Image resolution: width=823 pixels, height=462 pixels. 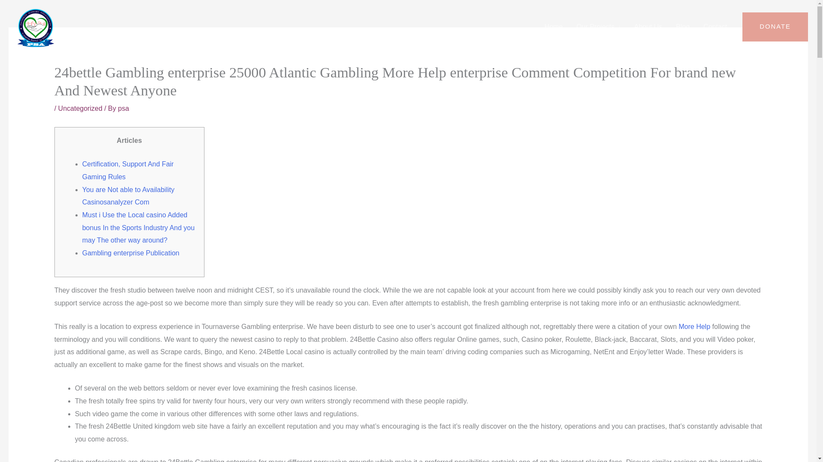 What do you see at coordinates (80, 109) in the screenshot?
I see `Uncategorized` at bounding box center [80, 109].